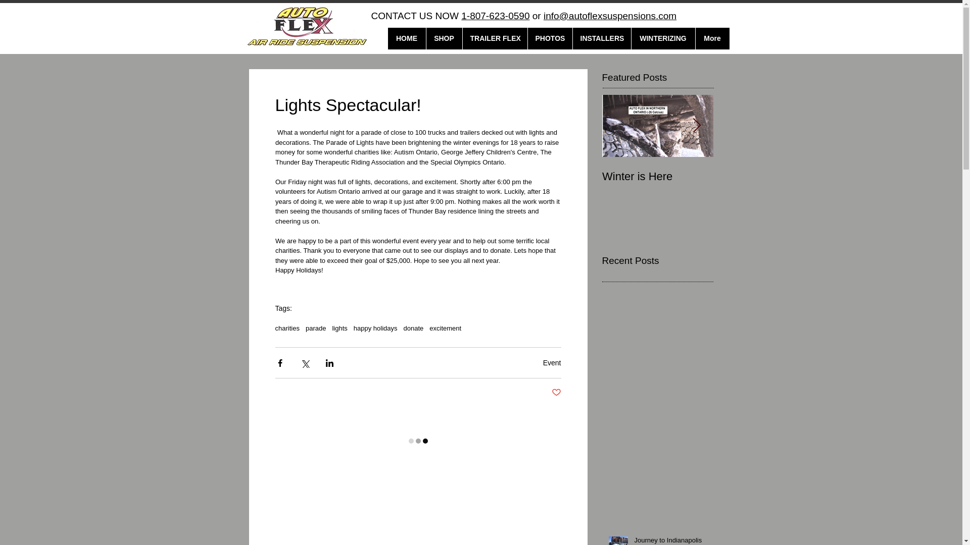 The height and width of the screenshot is (545, 970). I want to click on PHOTOS, so click(550, 38).